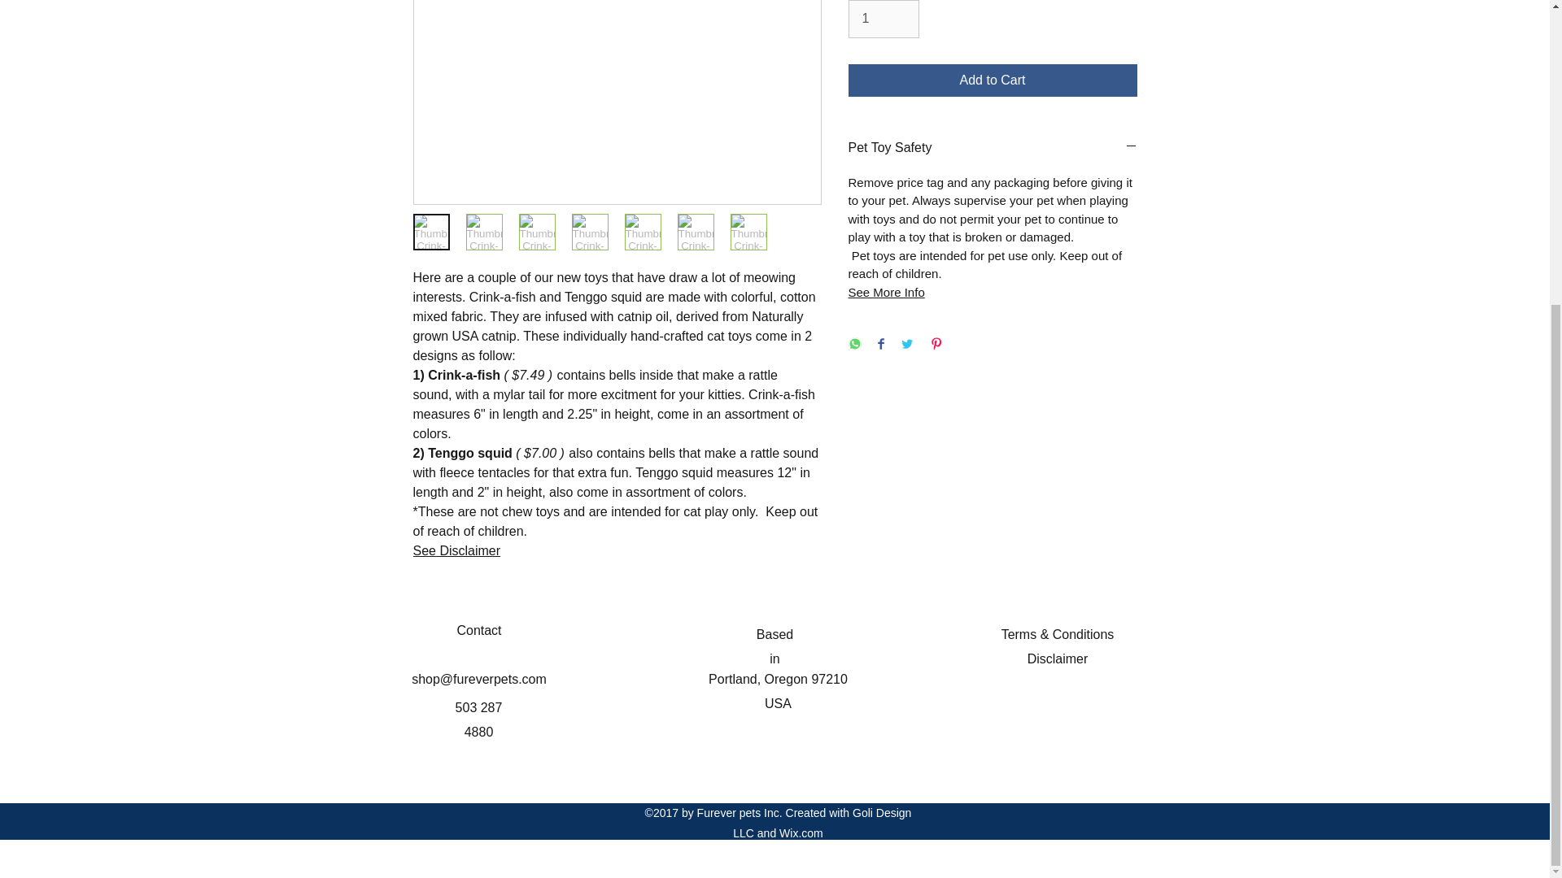 The width and height of the screenshot is (1562, 878). I want to click on Pet Toy Safety, so click(993, 148).